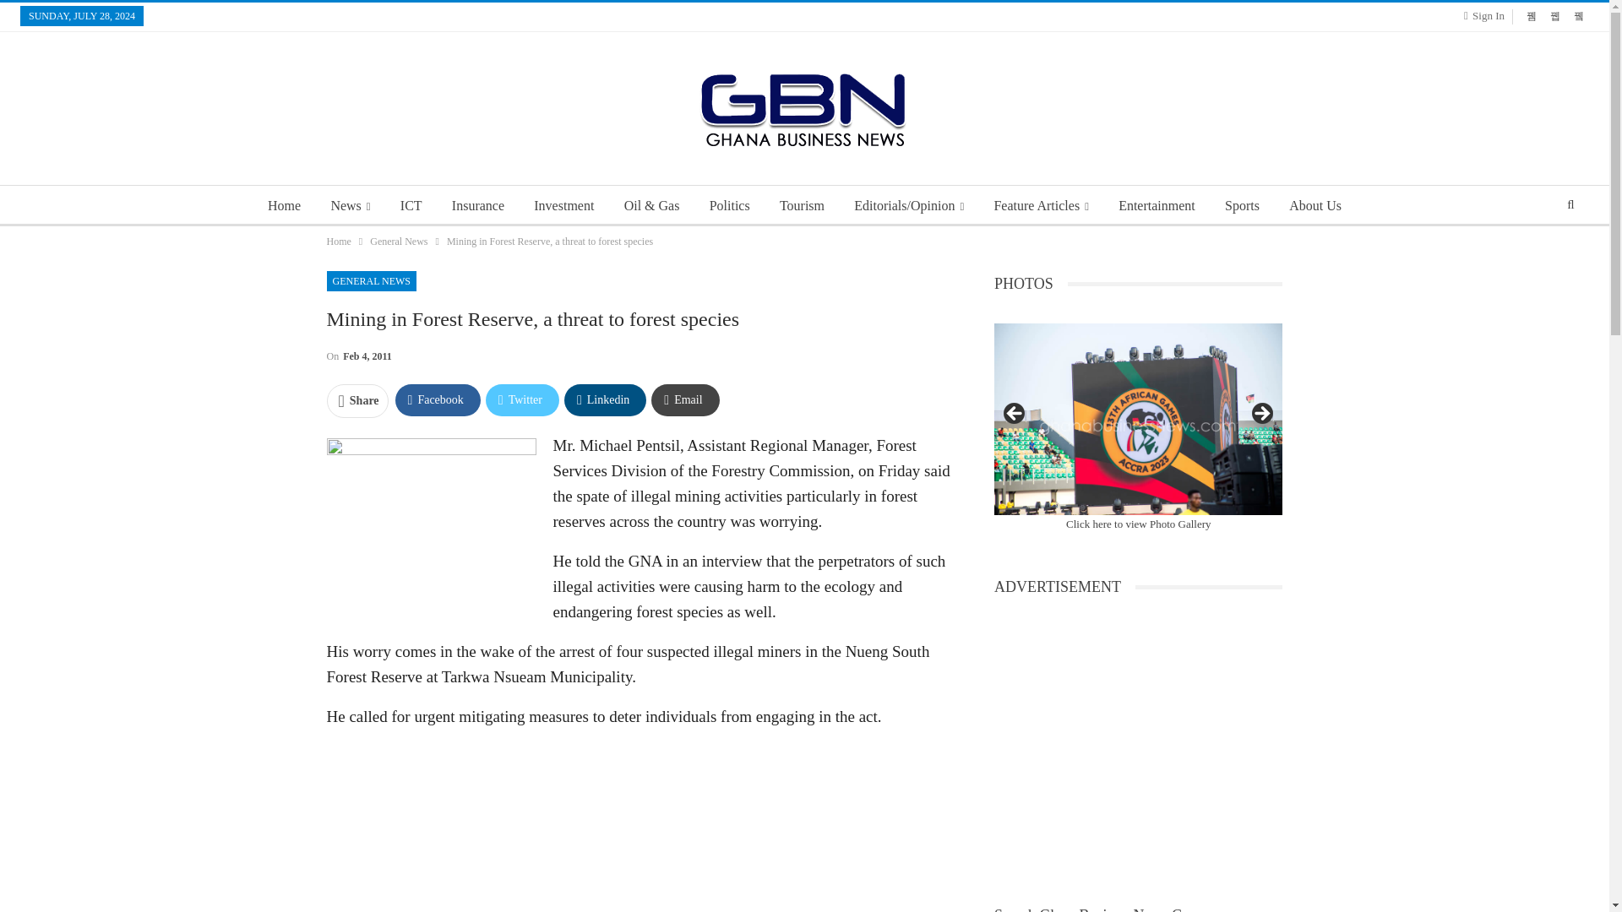 The width and height of the screenshot is (1622, 912). Describe the element at coordinates (338, 242) in the screenshot. I see `Home` at that location.